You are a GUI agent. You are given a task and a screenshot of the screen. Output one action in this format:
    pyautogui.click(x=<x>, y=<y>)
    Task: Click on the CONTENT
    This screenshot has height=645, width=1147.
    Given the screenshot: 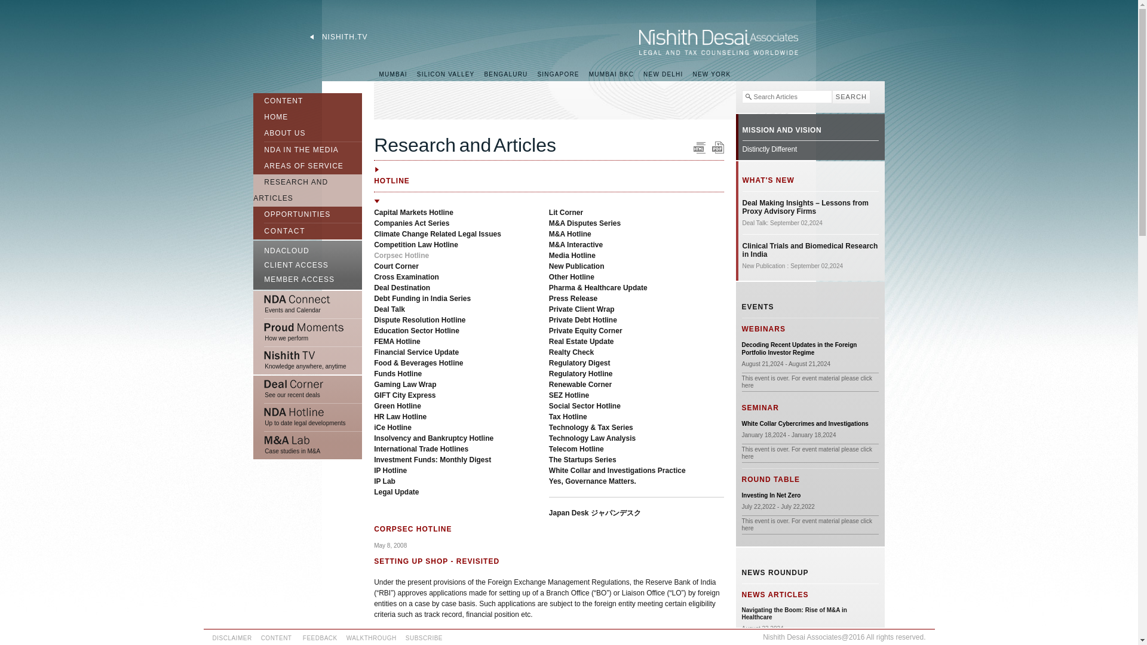 What is the action you would take?
    pyautogui.click(x=278, y=99)
    